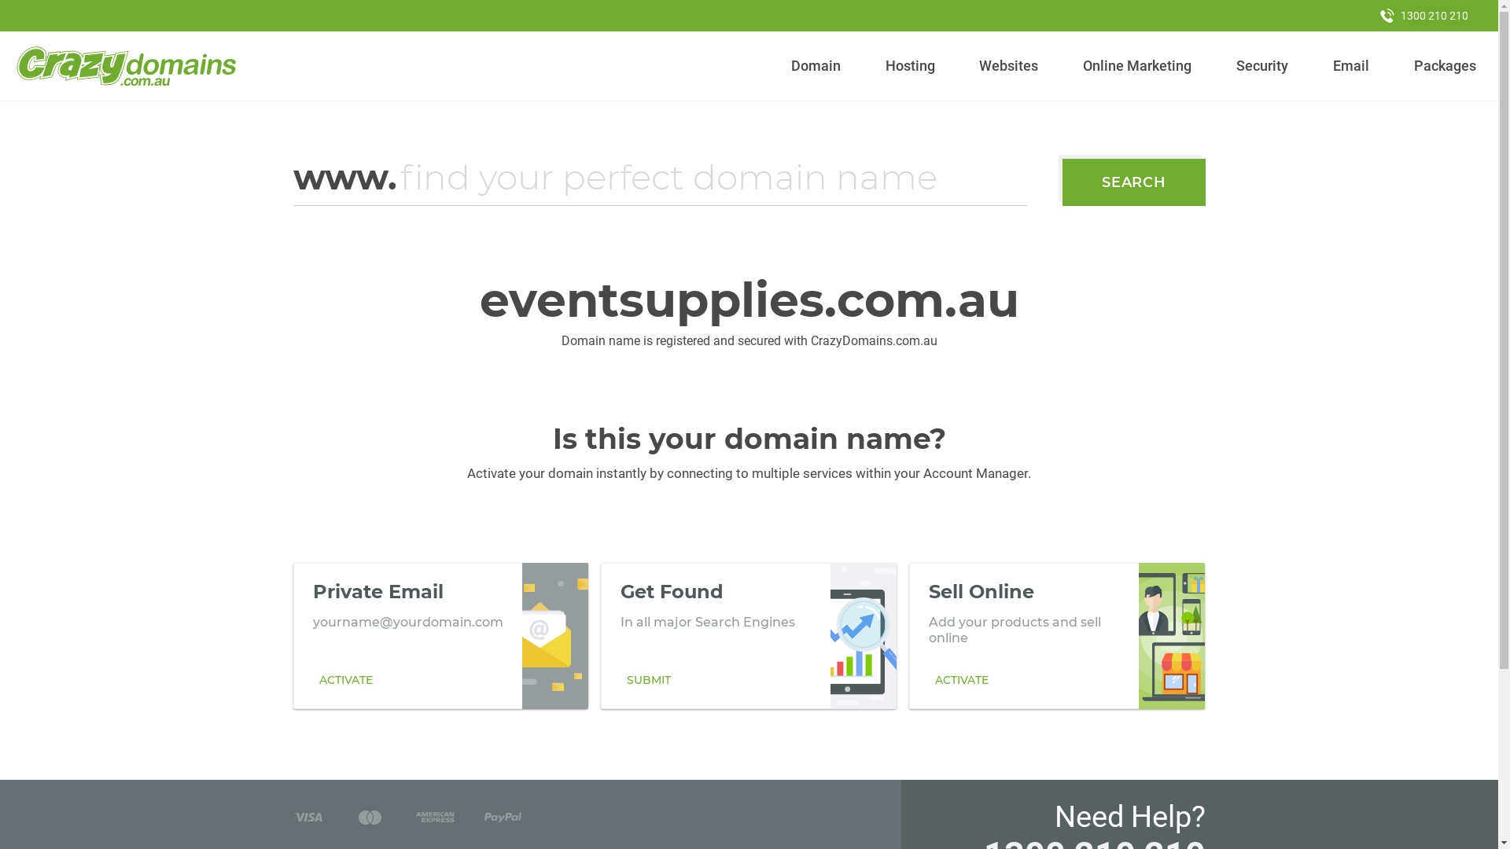 This screenshot has width=1510, height=849. I want to click on SEARCH, so click(1134, 182).